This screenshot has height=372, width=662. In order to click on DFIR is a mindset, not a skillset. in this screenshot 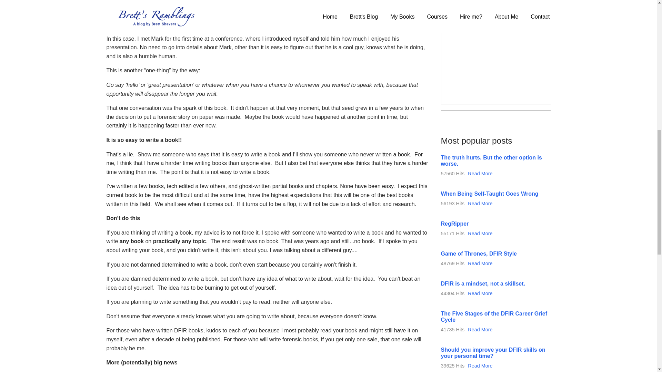, I will do `click(483, 283)`.